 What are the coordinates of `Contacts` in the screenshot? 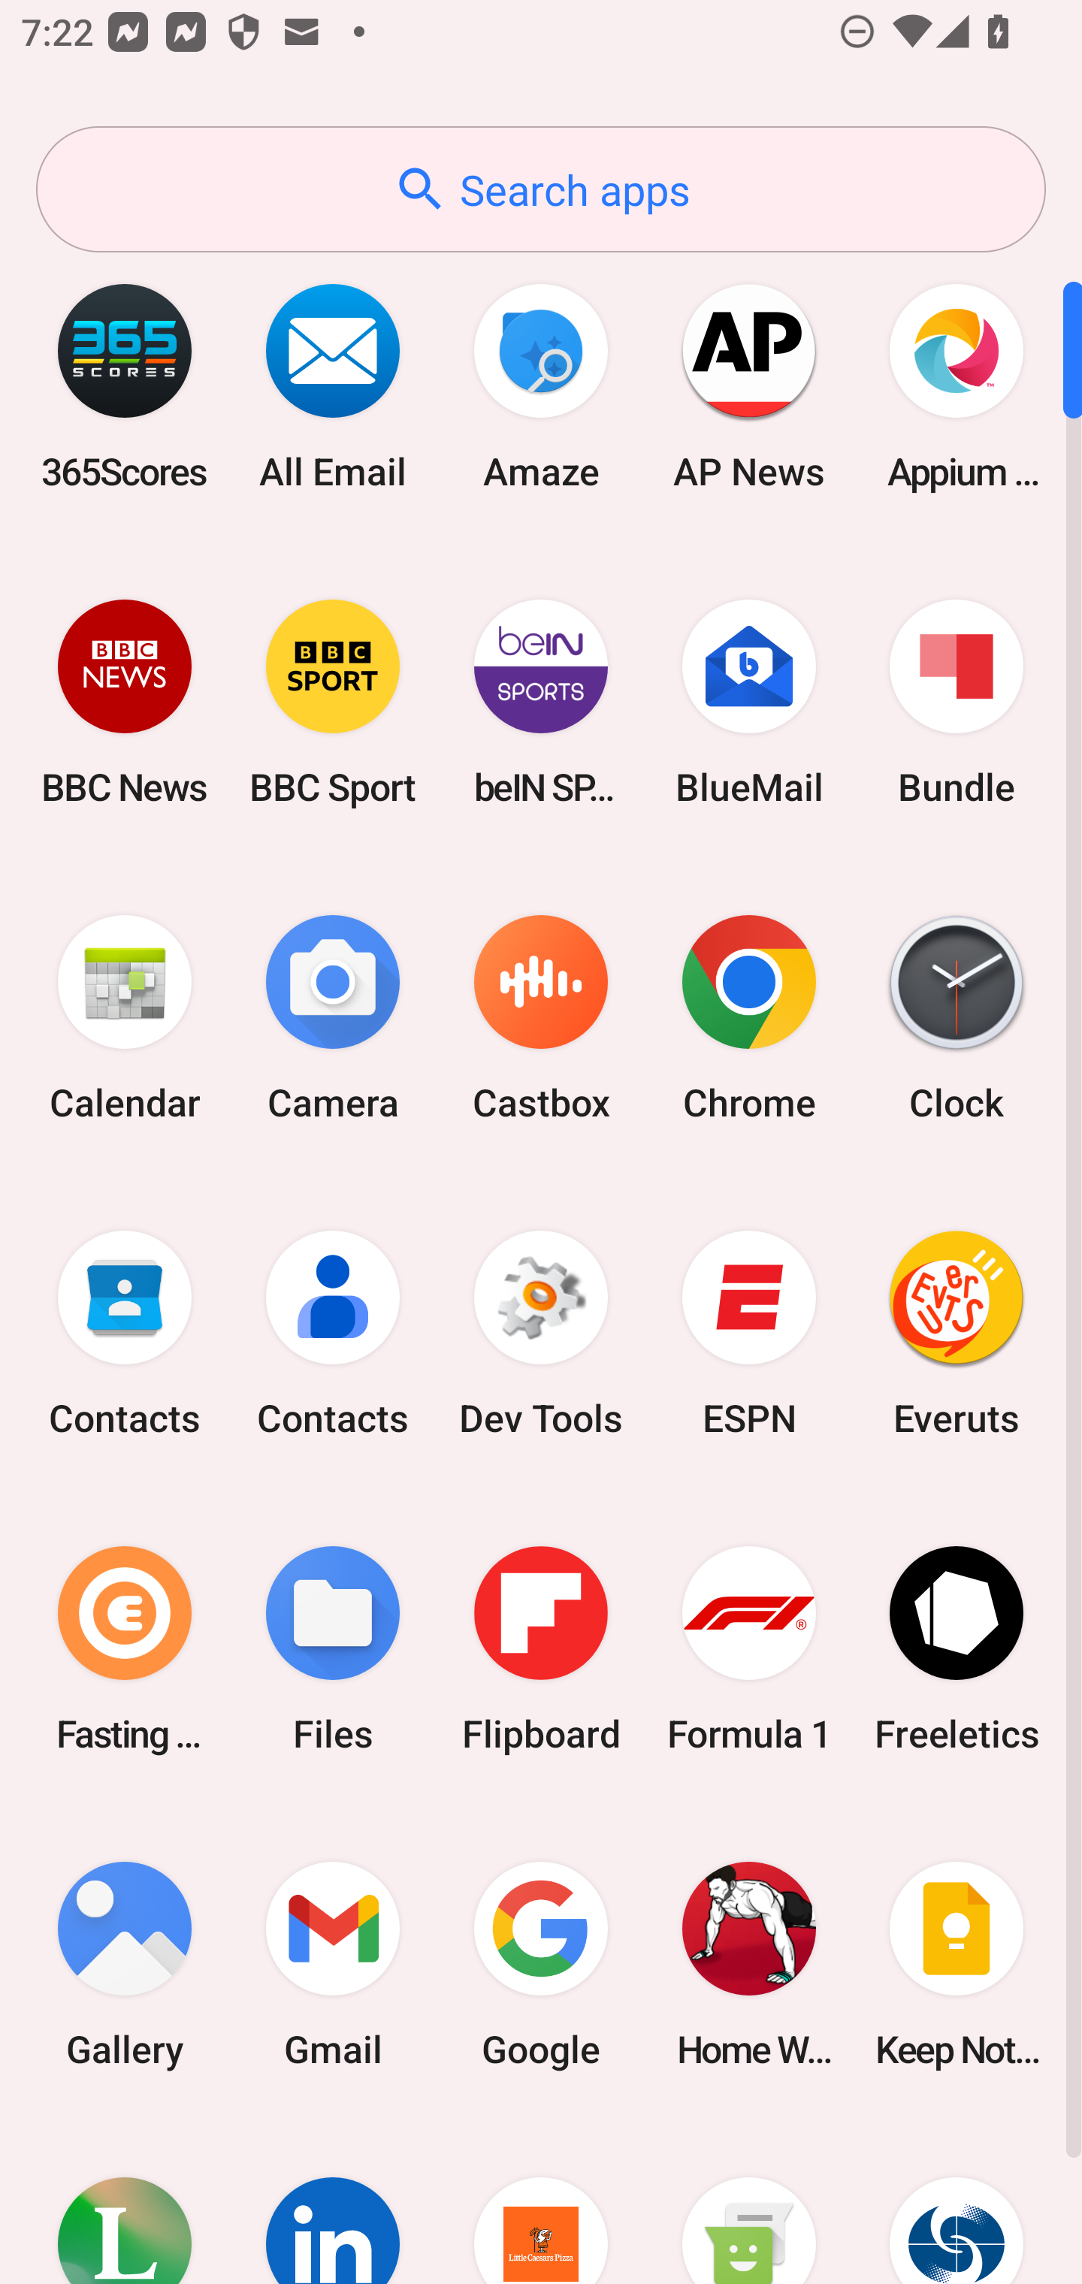 It's located at (333, 1334).